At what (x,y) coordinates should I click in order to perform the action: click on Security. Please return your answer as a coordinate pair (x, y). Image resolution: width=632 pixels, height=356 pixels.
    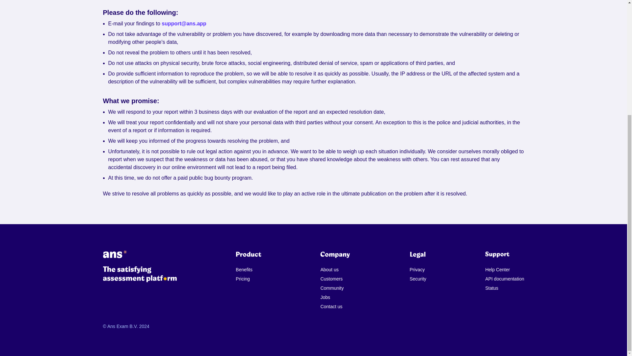
    Looking at the image, I should click on (418, 279).